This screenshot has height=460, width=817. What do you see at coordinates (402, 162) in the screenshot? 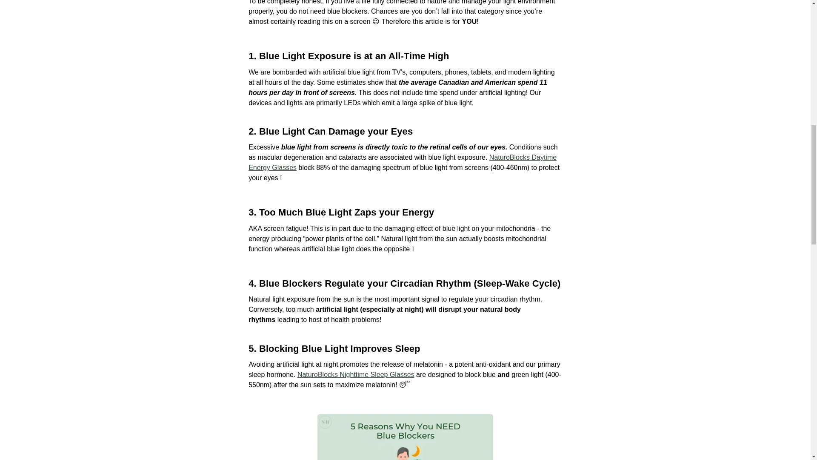
I see `NaturoBlocks Daytime Energy Blue Light Blocking Glasses` at bounding box center [402, 162].